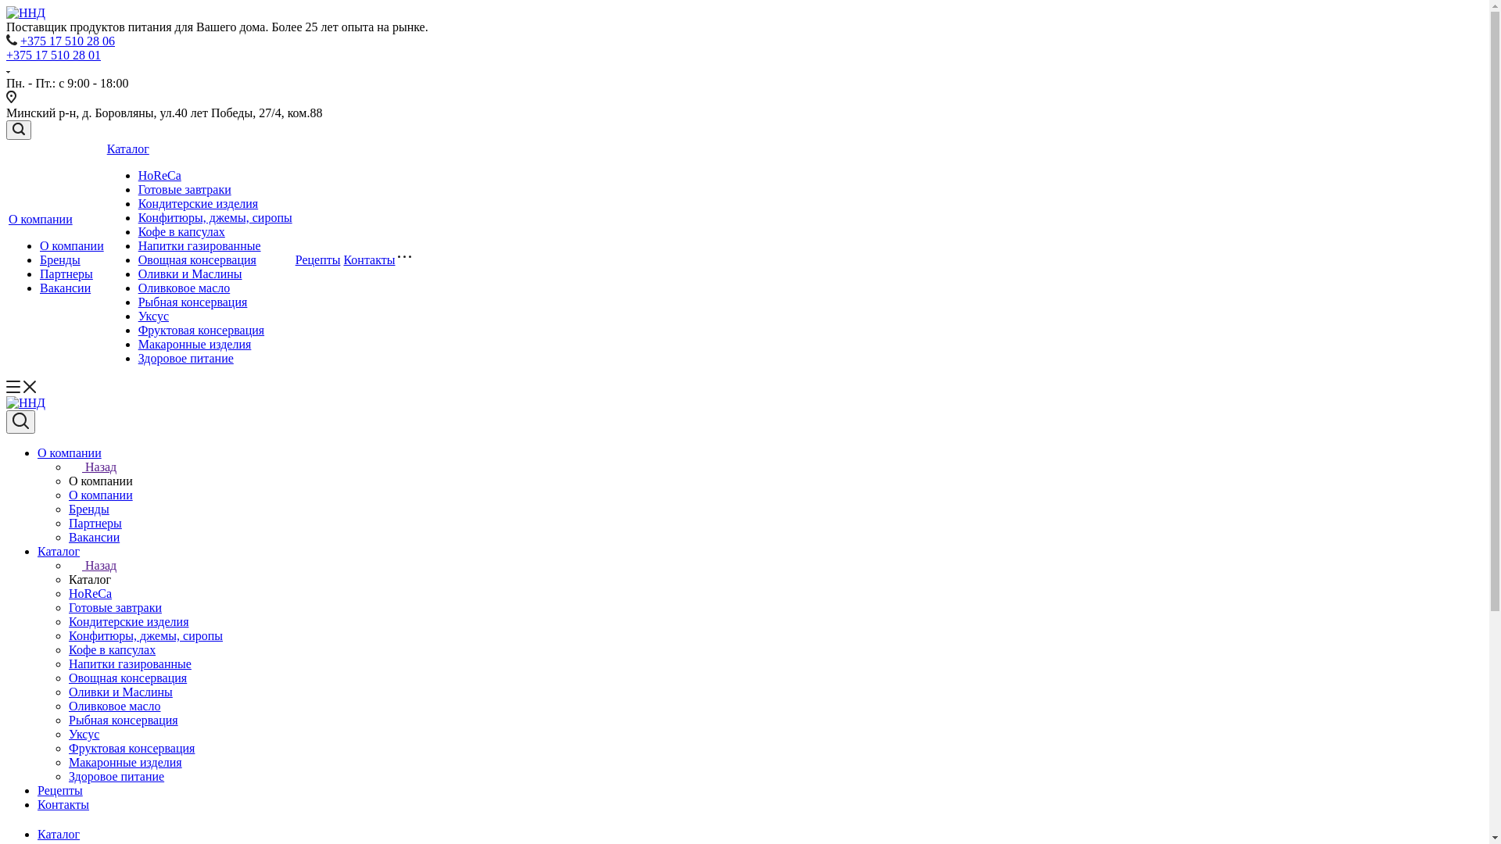  Describe the element at coordinates (91, 594) in the screenshot. I see `HoReCa` at that location.